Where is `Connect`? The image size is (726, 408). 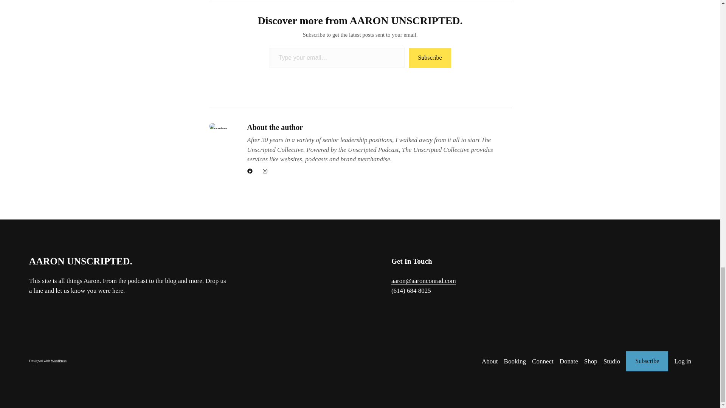 Connect is located at coordinates (543, 361).